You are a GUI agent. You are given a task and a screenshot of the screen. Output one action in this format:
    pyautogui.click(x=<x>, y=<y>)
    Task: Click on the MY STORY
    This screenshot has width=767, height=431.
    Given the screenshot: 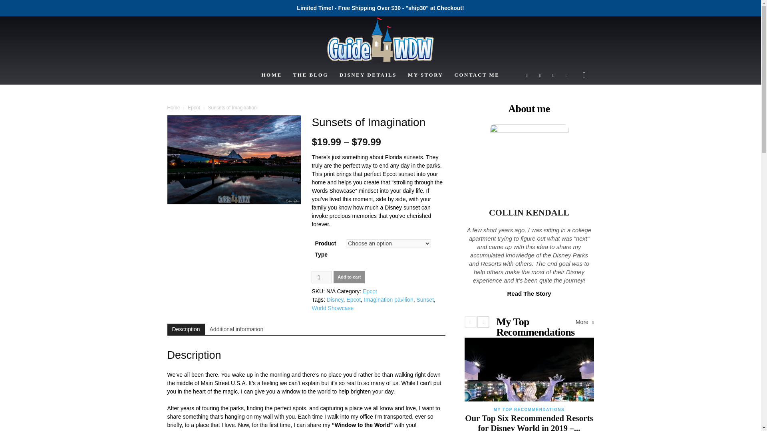 What is the action you would take?
    pyautogui.click(x=425, y=75)
    